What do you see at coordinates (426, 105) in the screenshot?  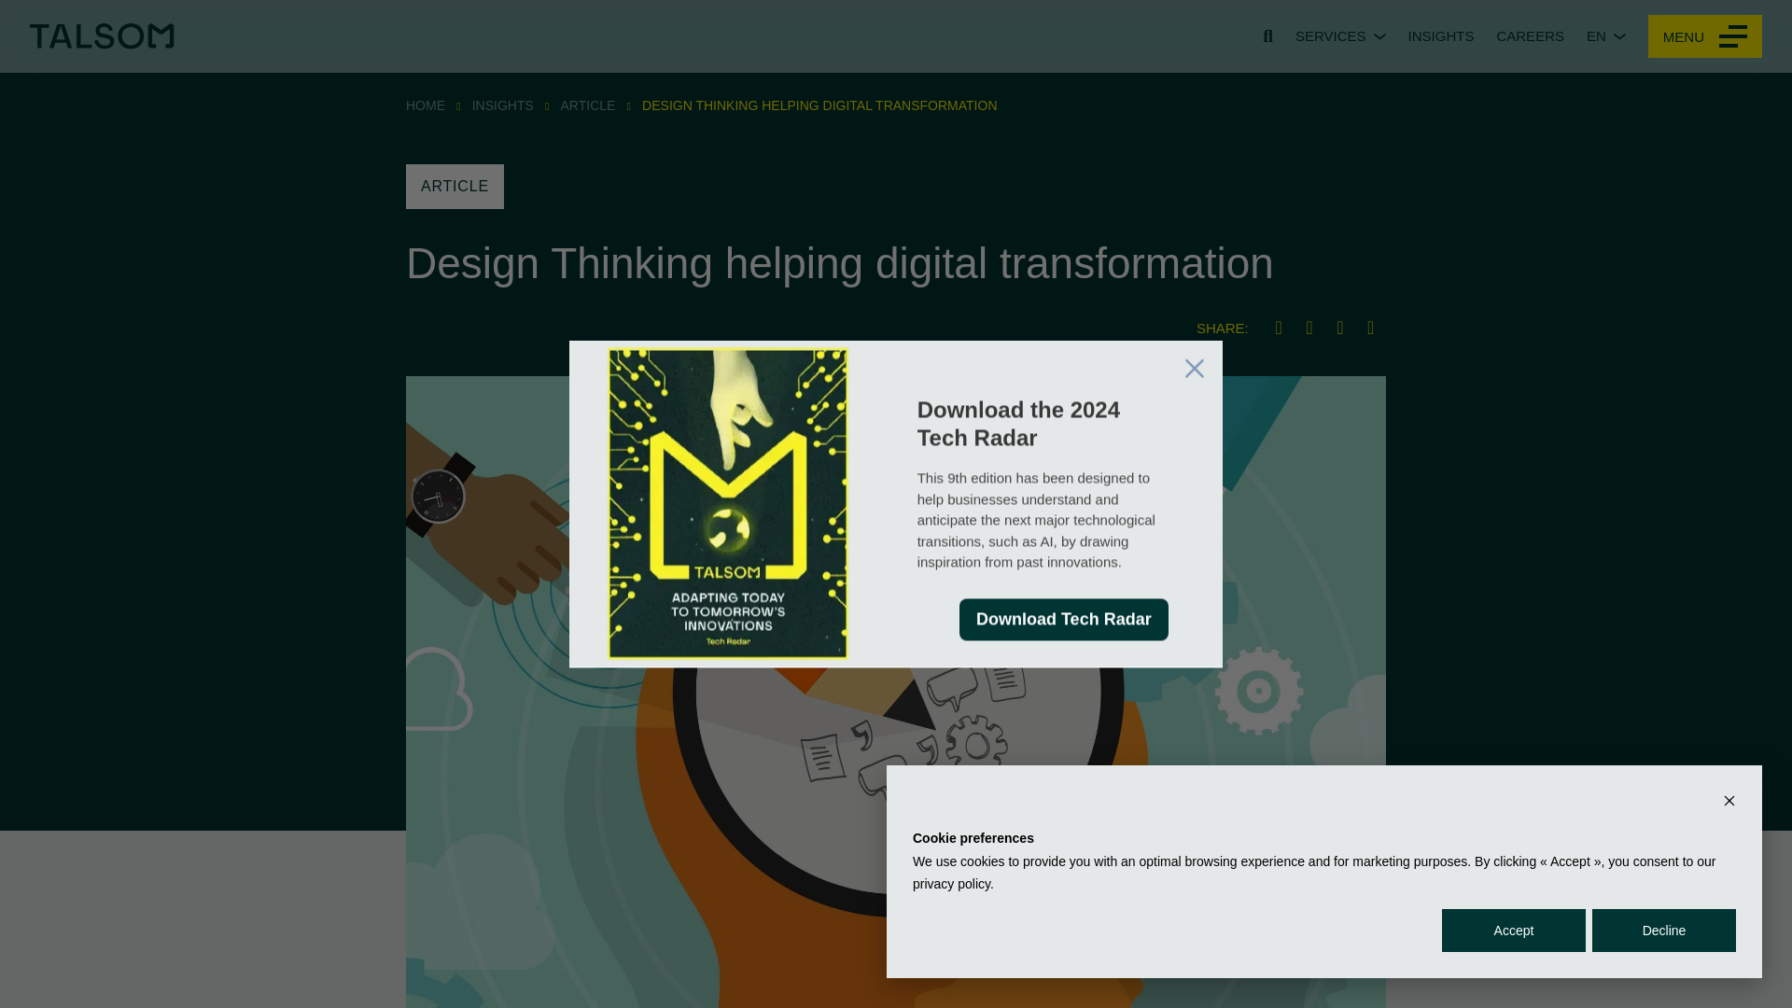 I see `HOME` at bounding box center [426, 105].